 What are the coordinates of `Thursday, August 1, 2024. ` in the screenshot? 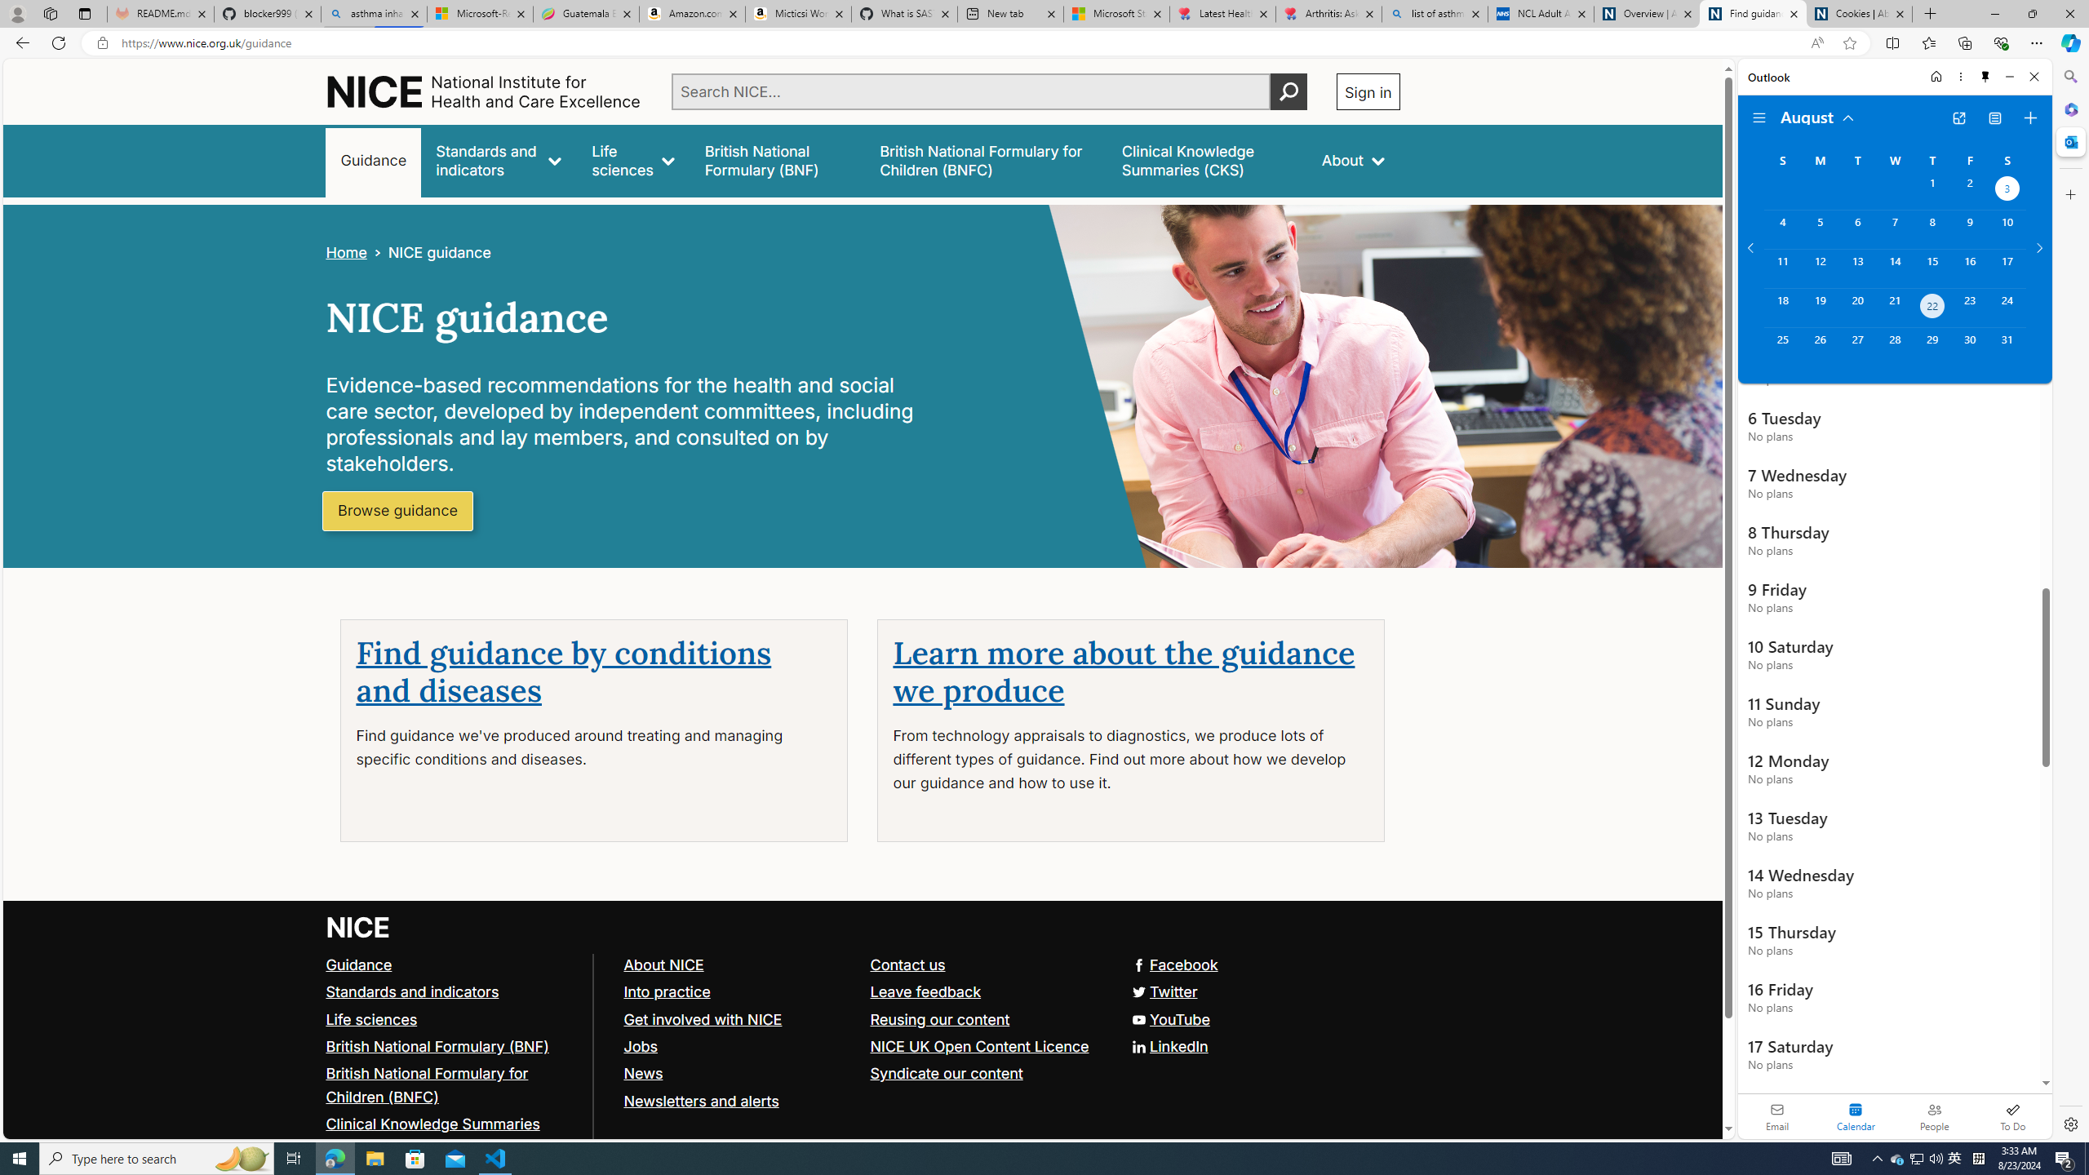 It's located at (1932, 190).